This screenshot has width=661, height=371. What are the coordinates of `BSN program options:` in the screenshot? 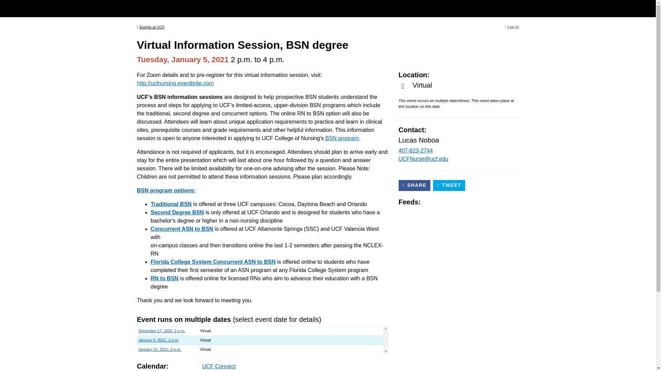 It's located at (166, 190).